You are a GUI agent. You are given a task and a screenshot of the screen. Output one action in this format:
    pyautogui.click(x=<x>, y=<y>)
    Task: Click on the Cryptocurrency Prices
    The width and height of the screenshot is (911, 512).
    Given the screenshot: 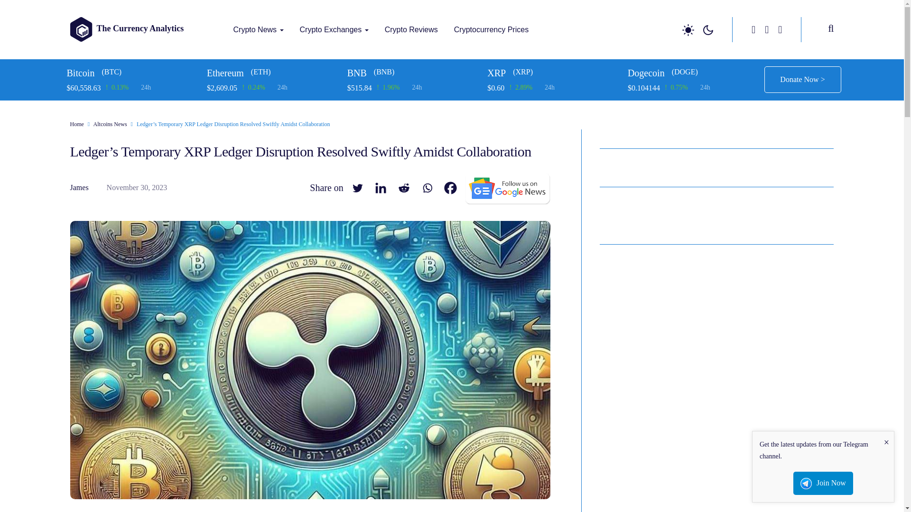 What is the action you would take?
    pyautogui.click(x=491, y=29)
    